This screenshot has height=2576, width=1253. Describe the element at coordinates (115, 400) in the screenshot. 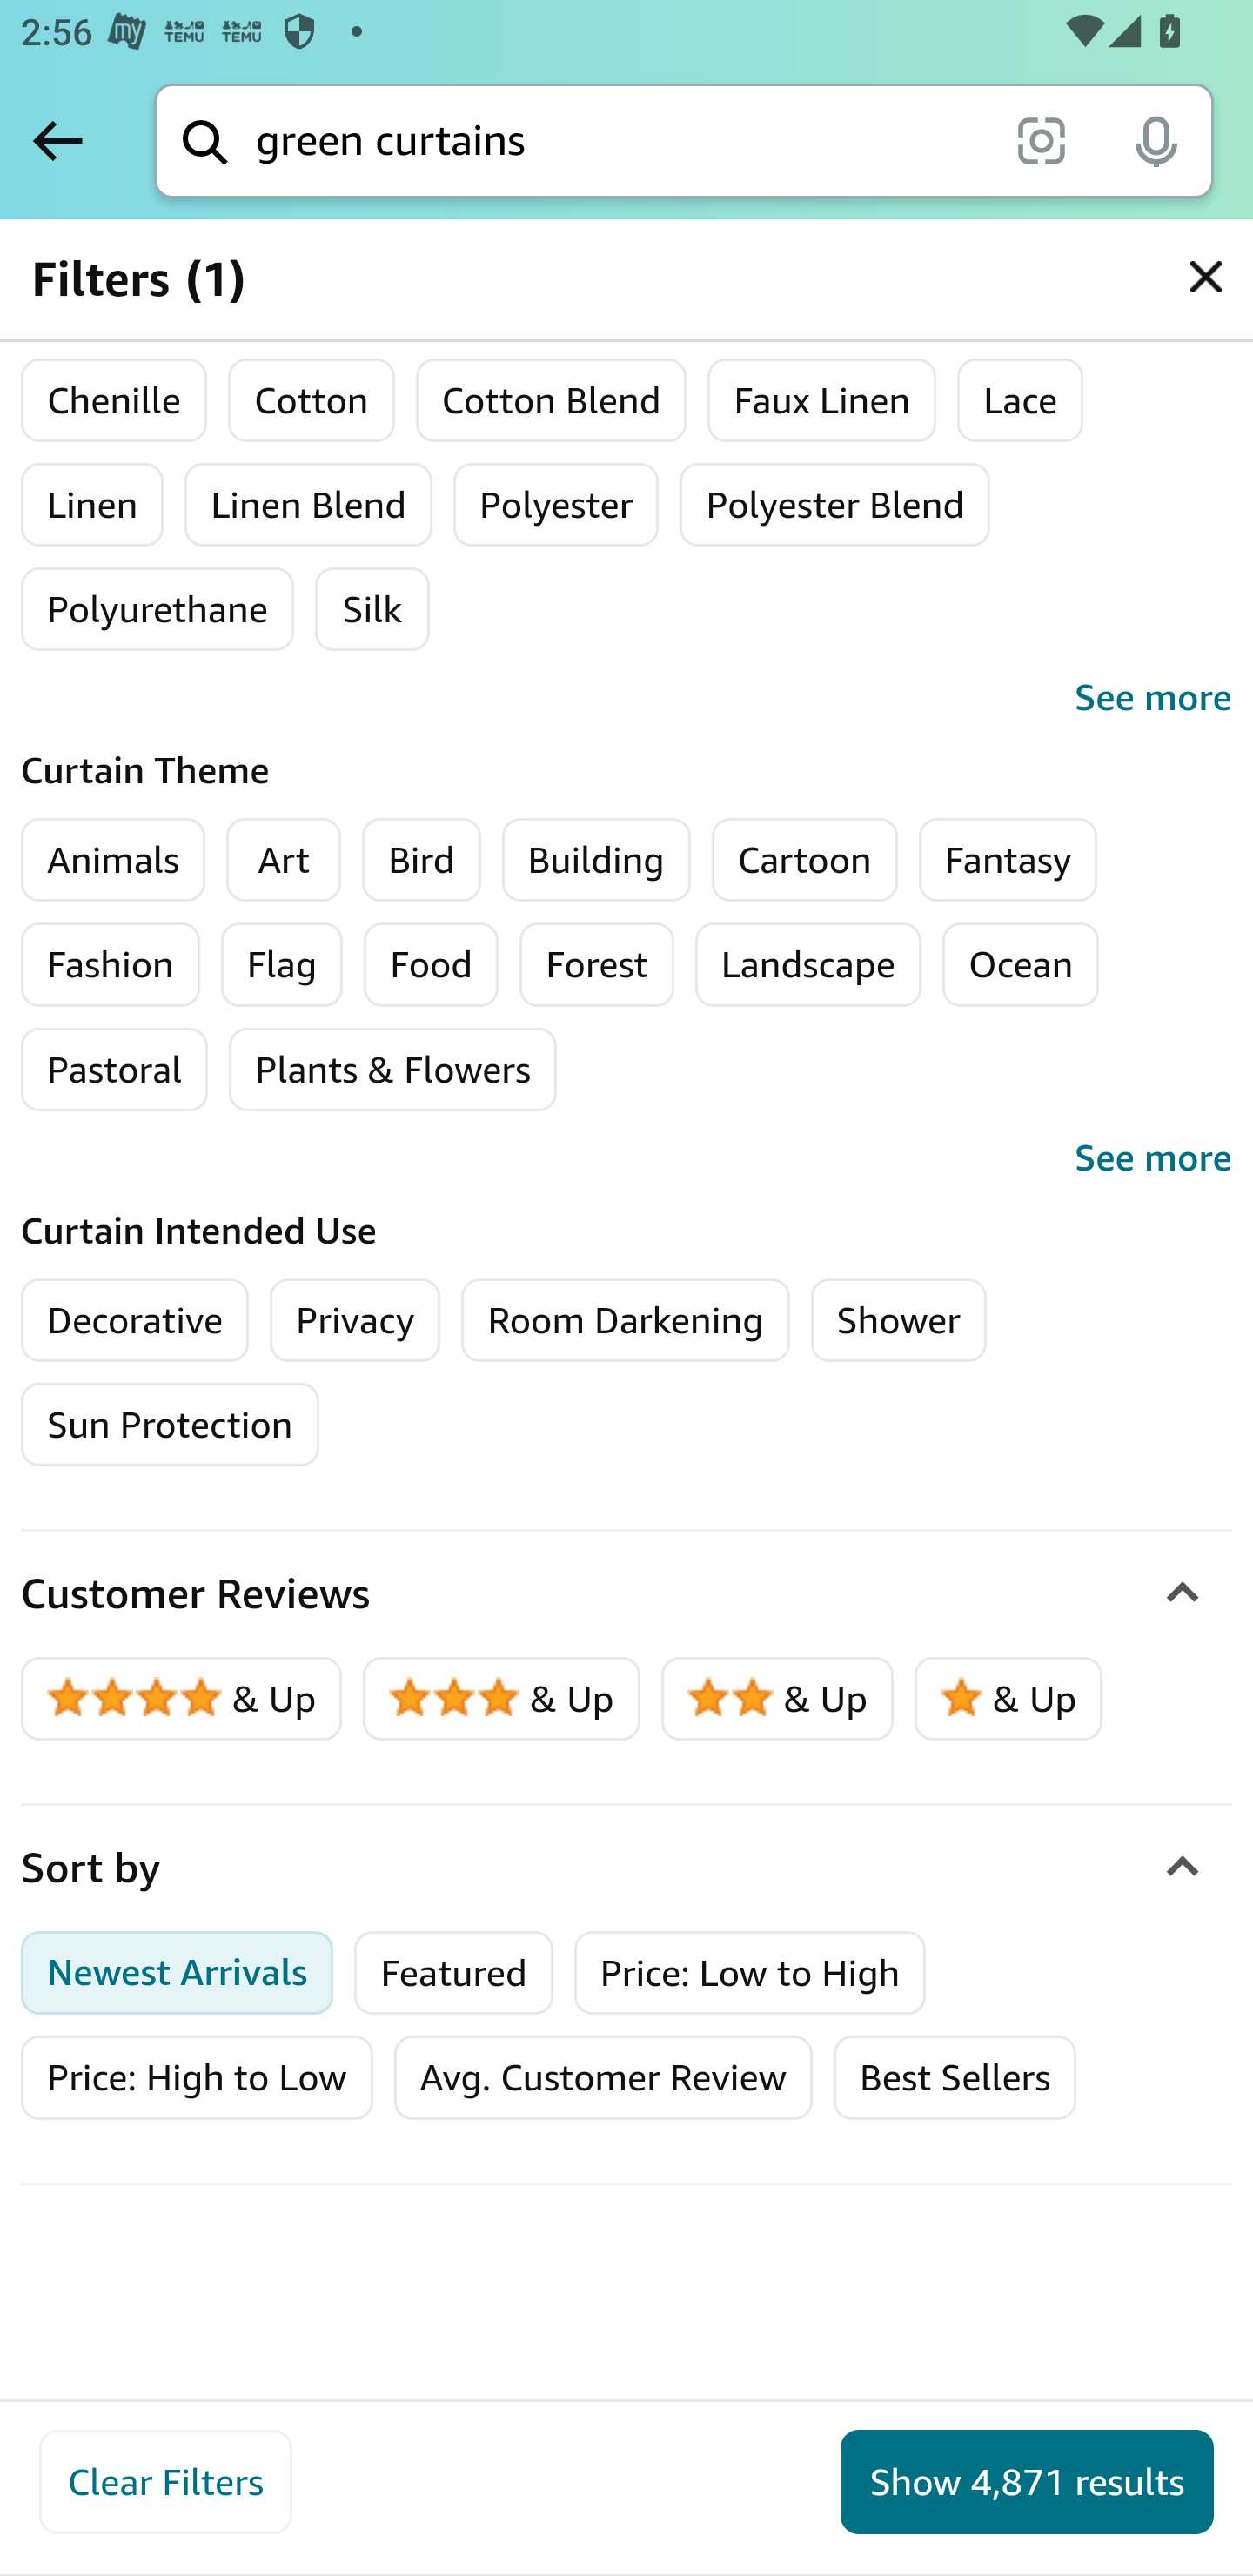

I see `Chenille` at that location.